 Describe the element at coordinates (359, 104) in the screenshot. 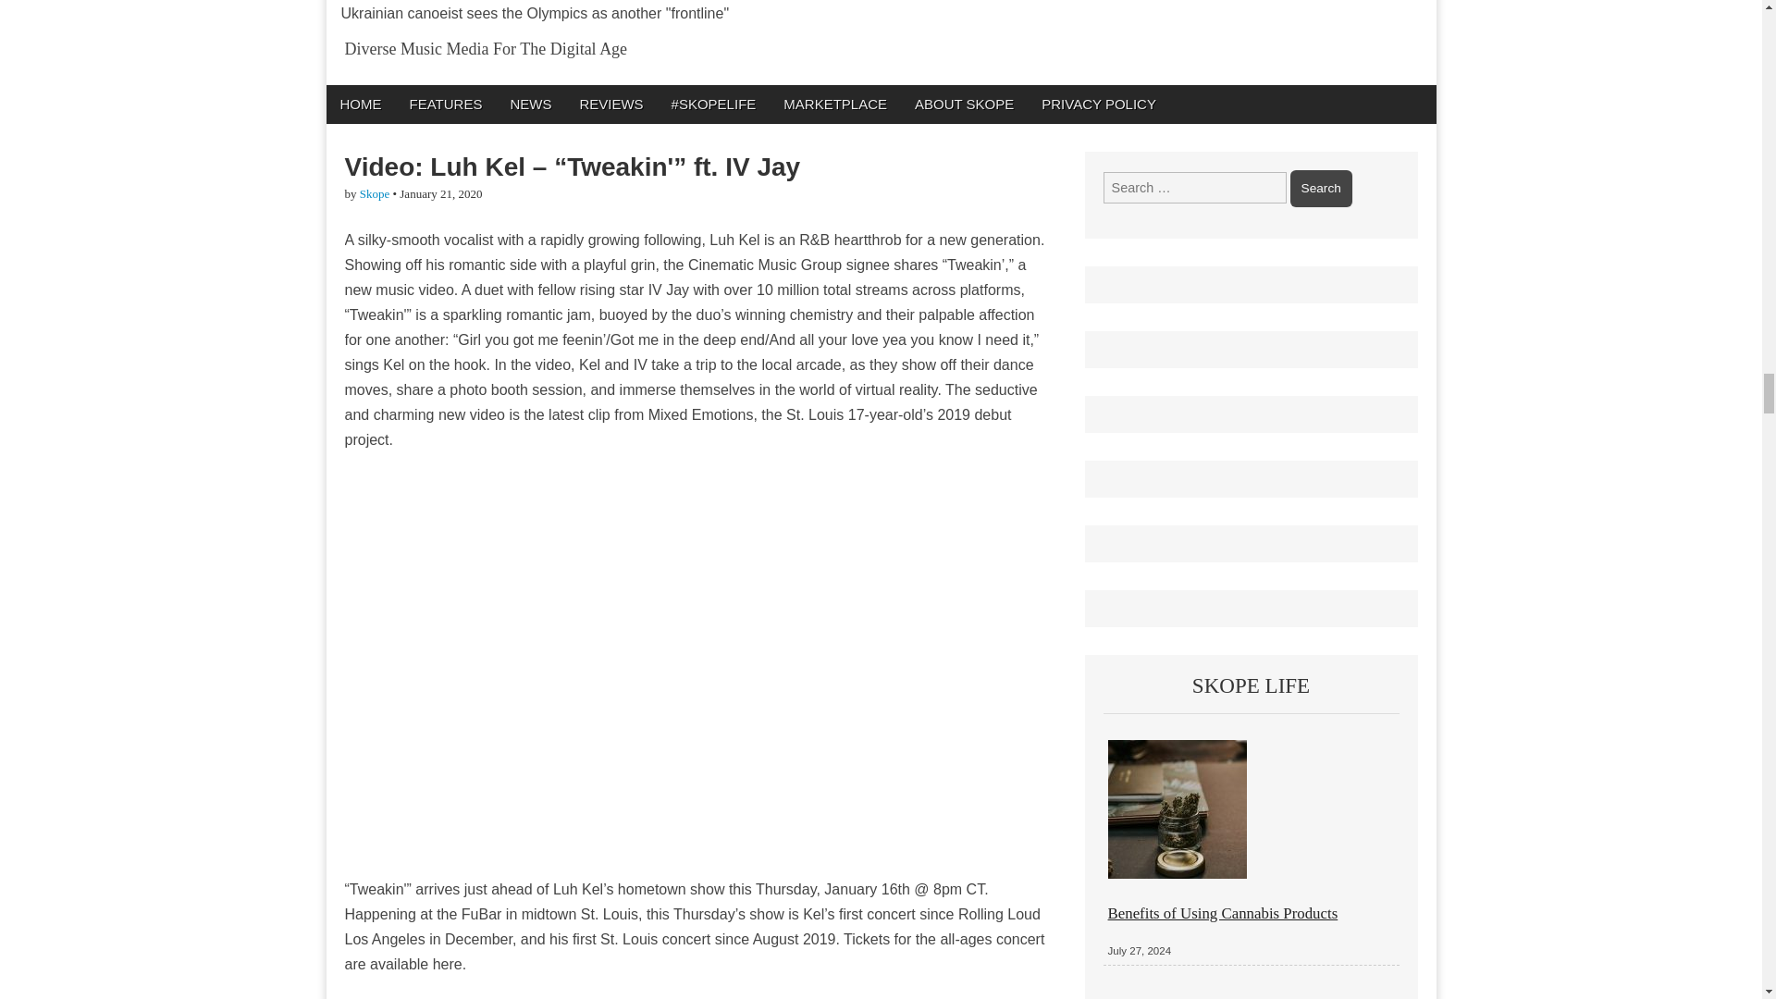

I see `HOME` at that location.